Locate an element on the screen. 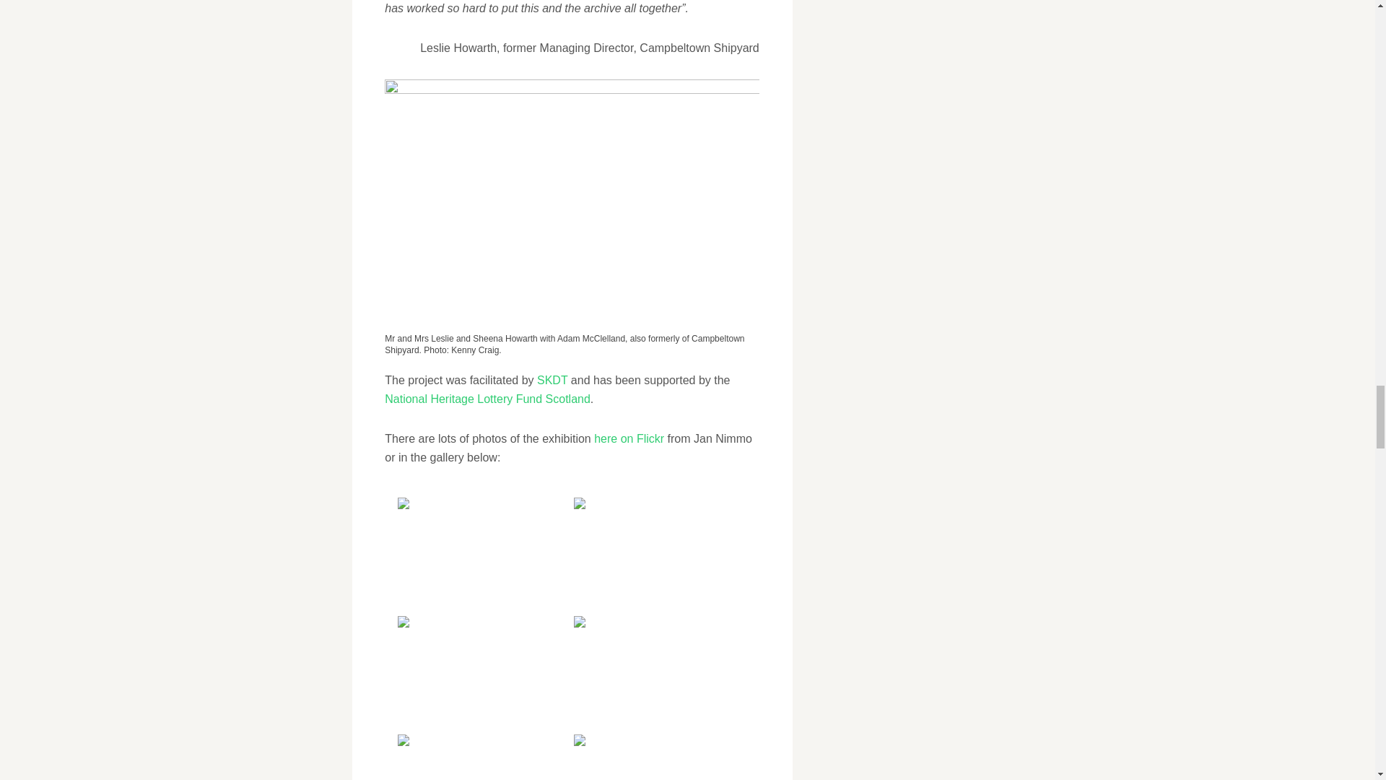  Top Skippers' Choice - Jan Nimmo is located at coordinates (483, 674).